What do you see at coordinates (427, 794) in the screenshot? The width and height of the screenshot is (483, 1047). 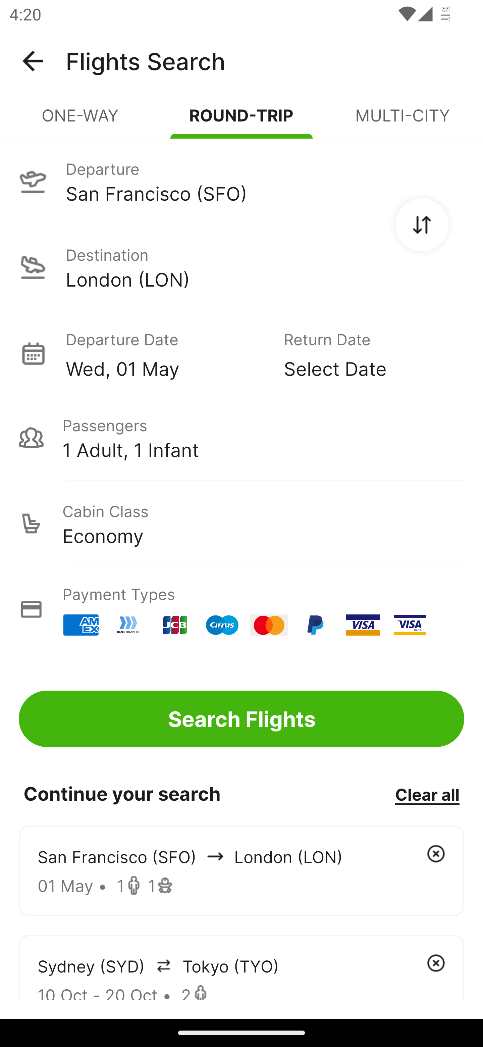 I see `Clear all` at bounding box center [427, 794].